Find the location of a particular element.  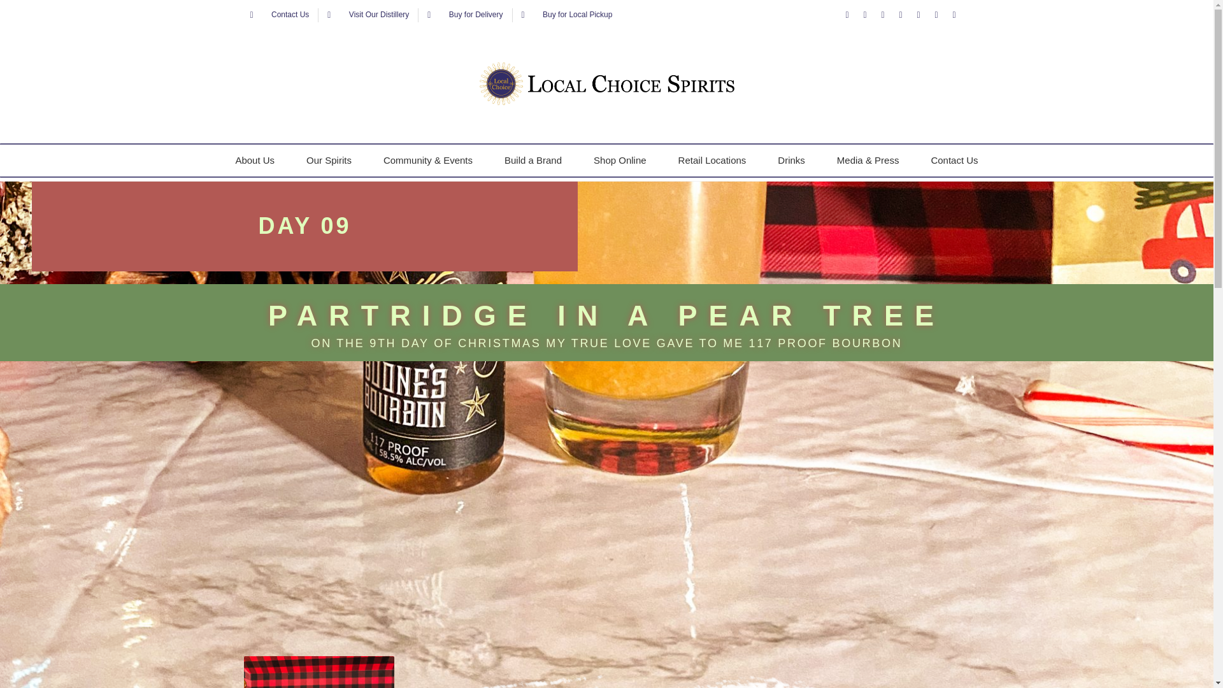

Shop Online is located at coordinates (620, 160).